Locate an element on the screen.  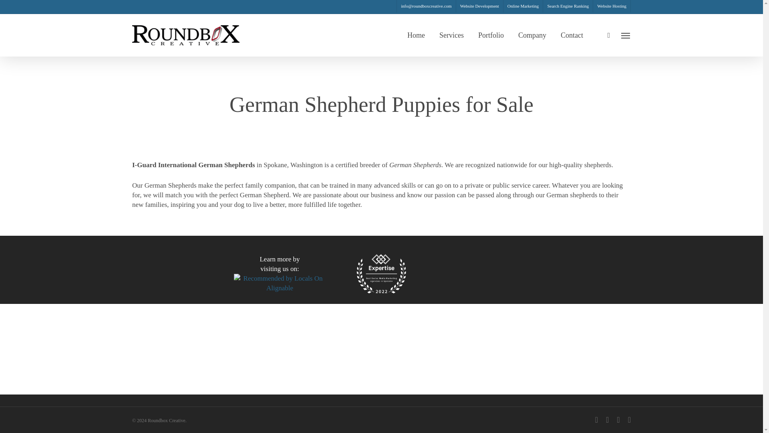
facebook is located at coordinates (597, 419).